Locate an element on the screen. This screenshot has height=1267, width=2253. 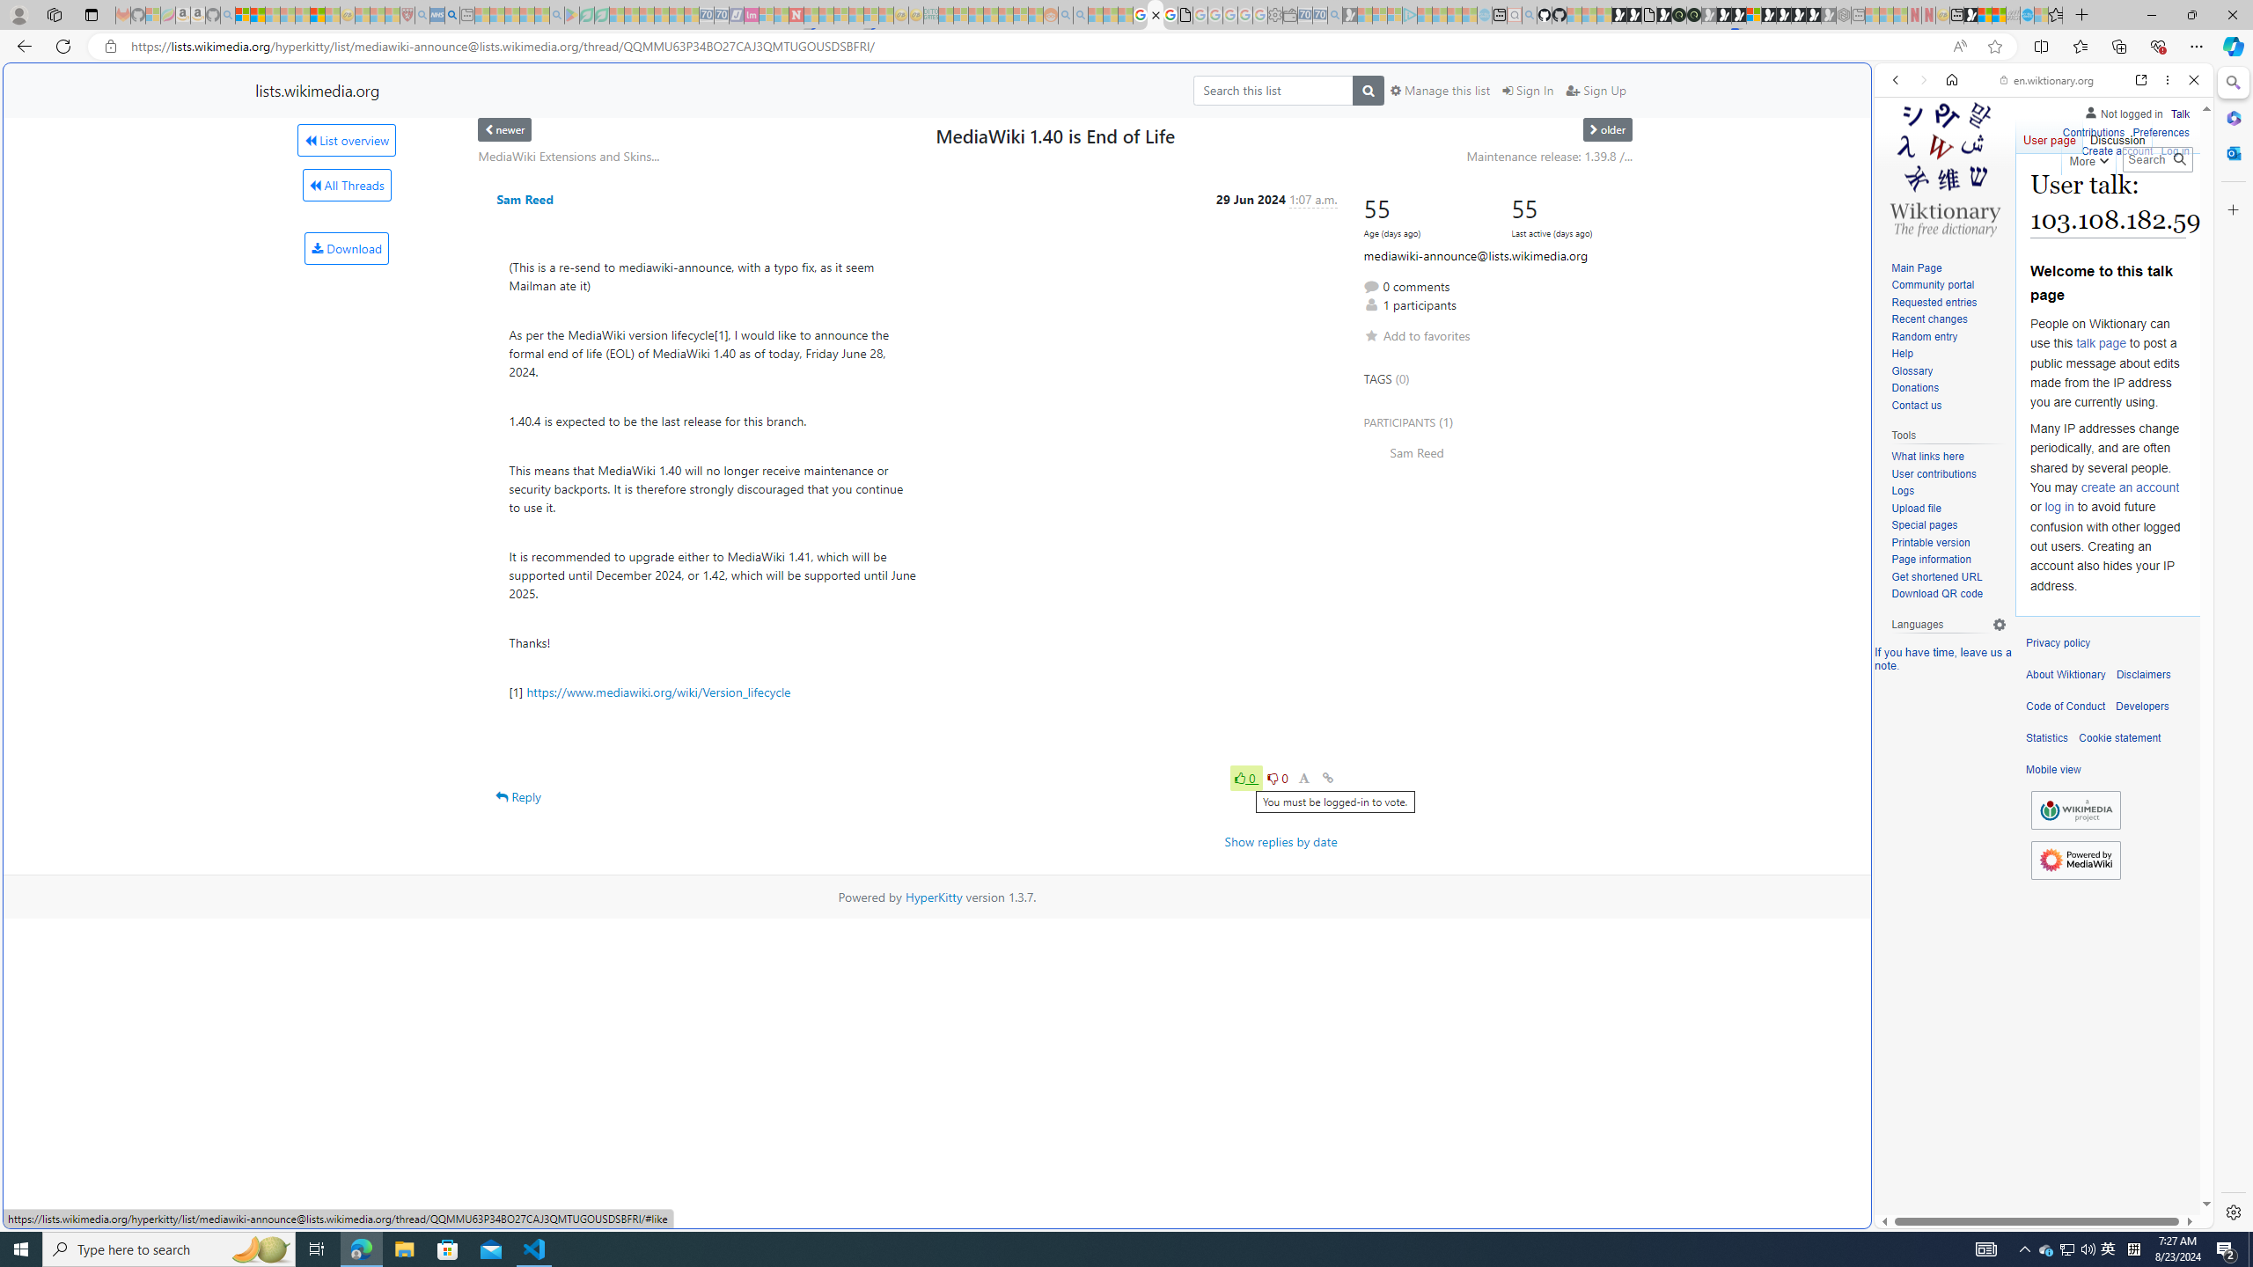
More is located at coordinates (2088, 157).